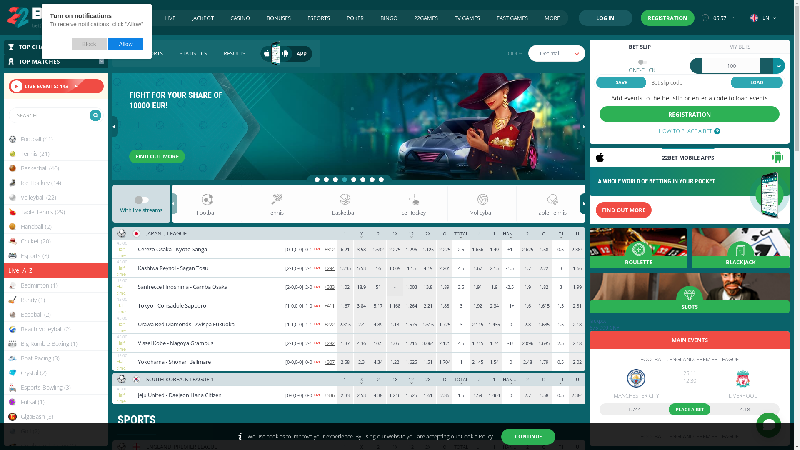  I want to click on ROULETTE, so click(638, 248).